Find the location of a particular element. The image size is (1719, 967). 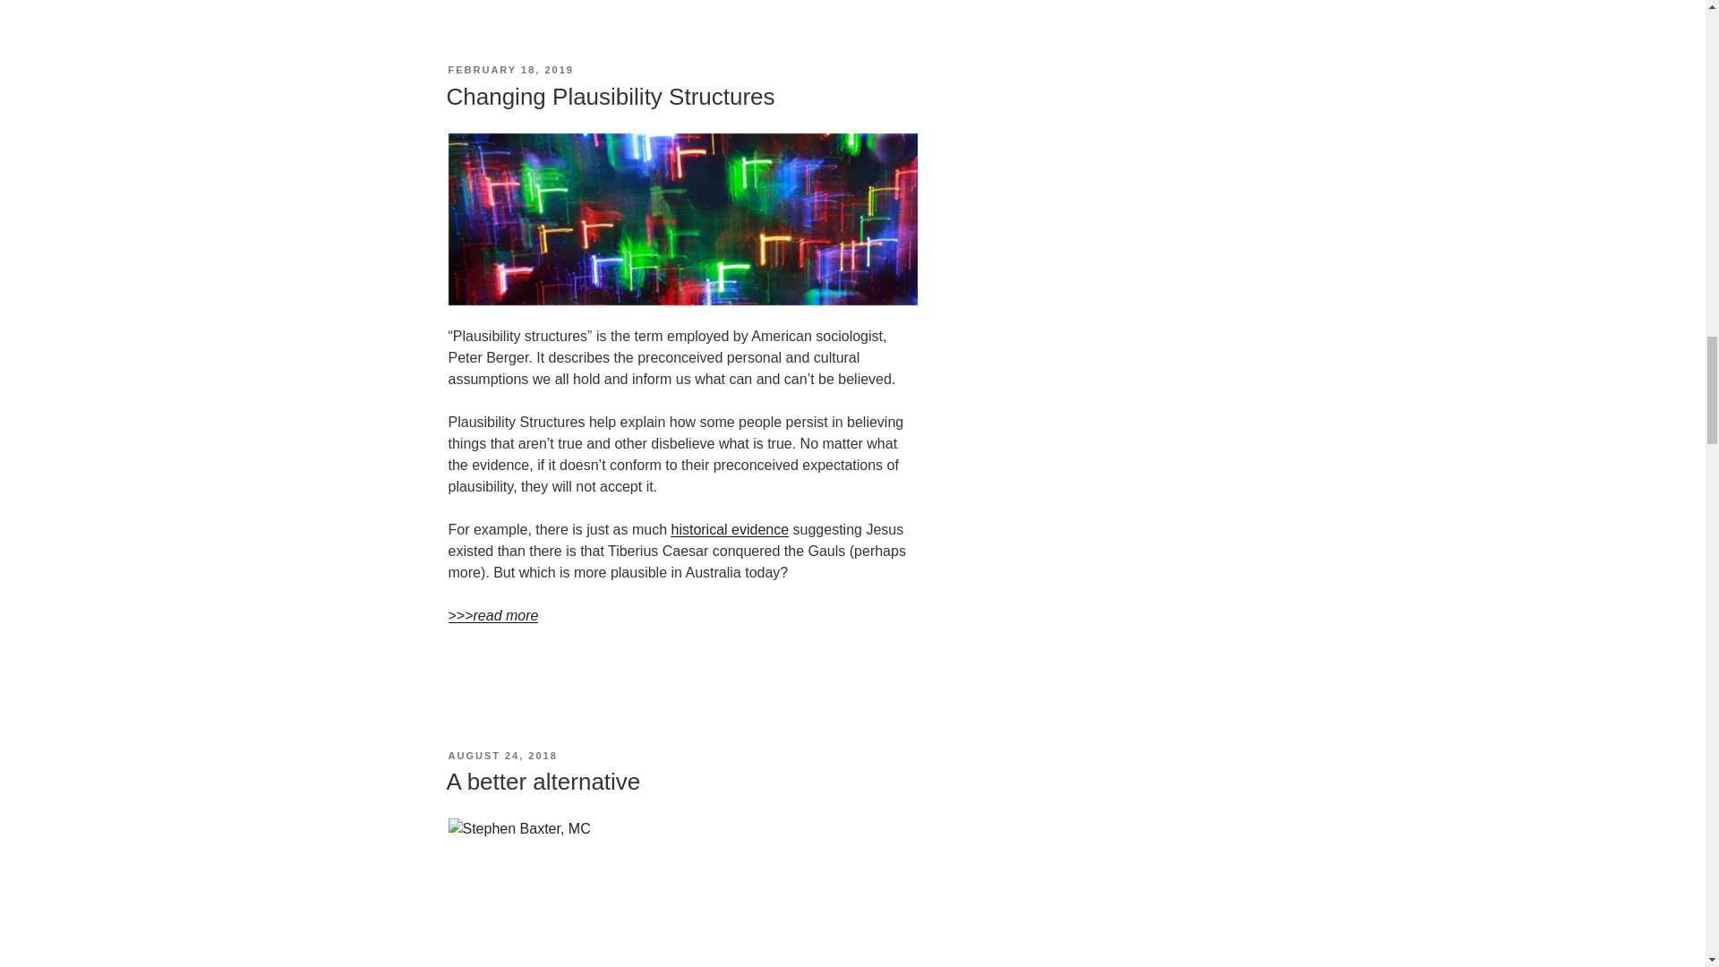

Changing Plausibility Structures is located at coordinates (610, 97).